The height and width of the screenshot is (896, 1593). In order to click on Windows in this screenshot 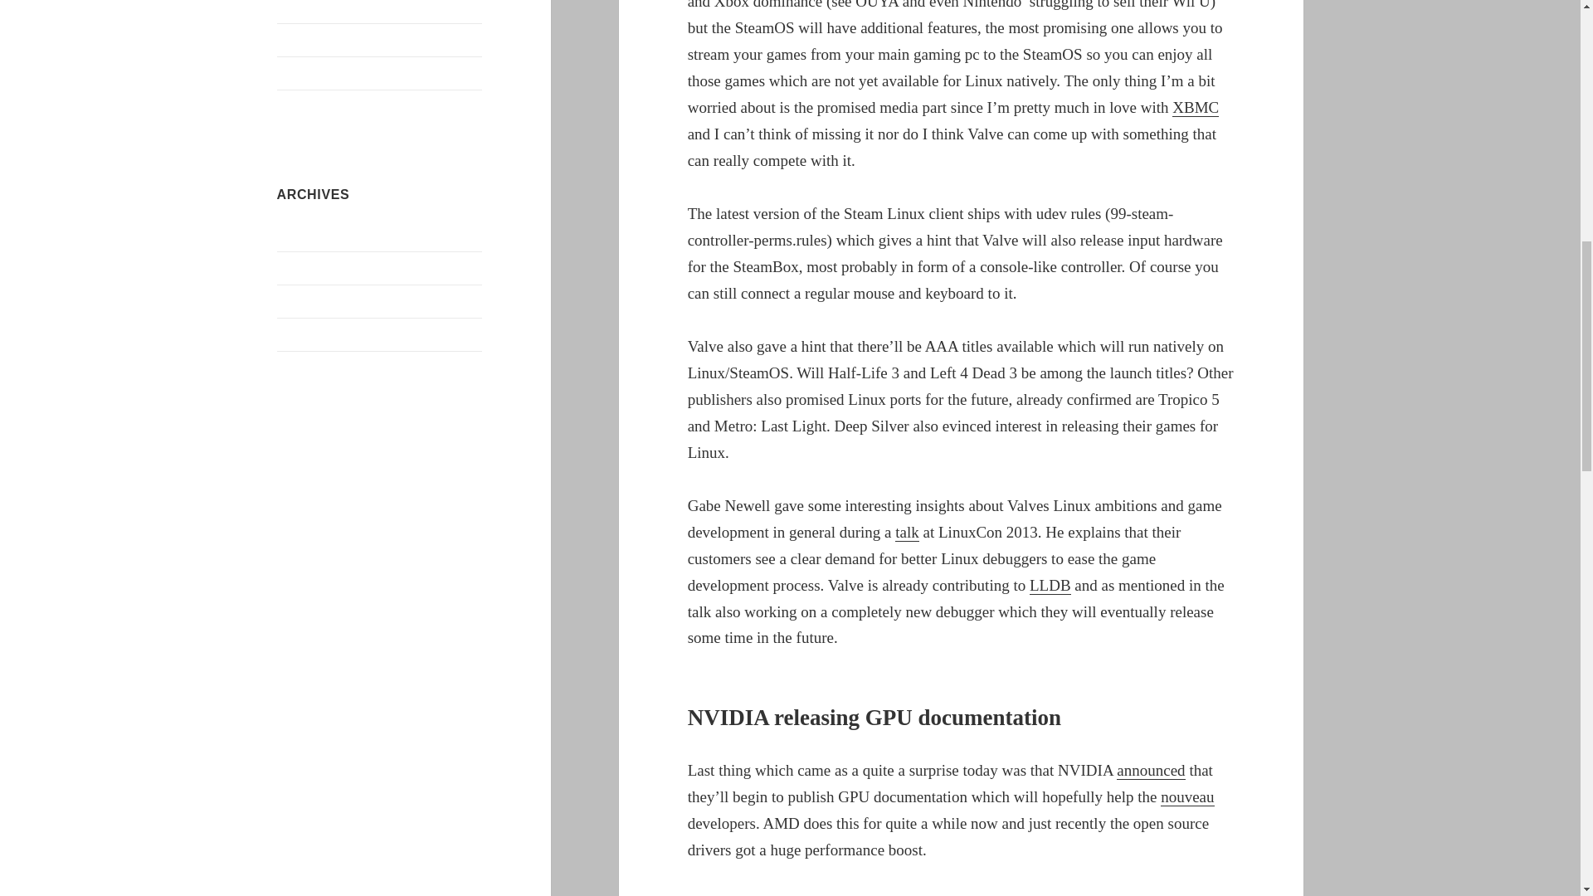, I will do `click(302, 106)`.